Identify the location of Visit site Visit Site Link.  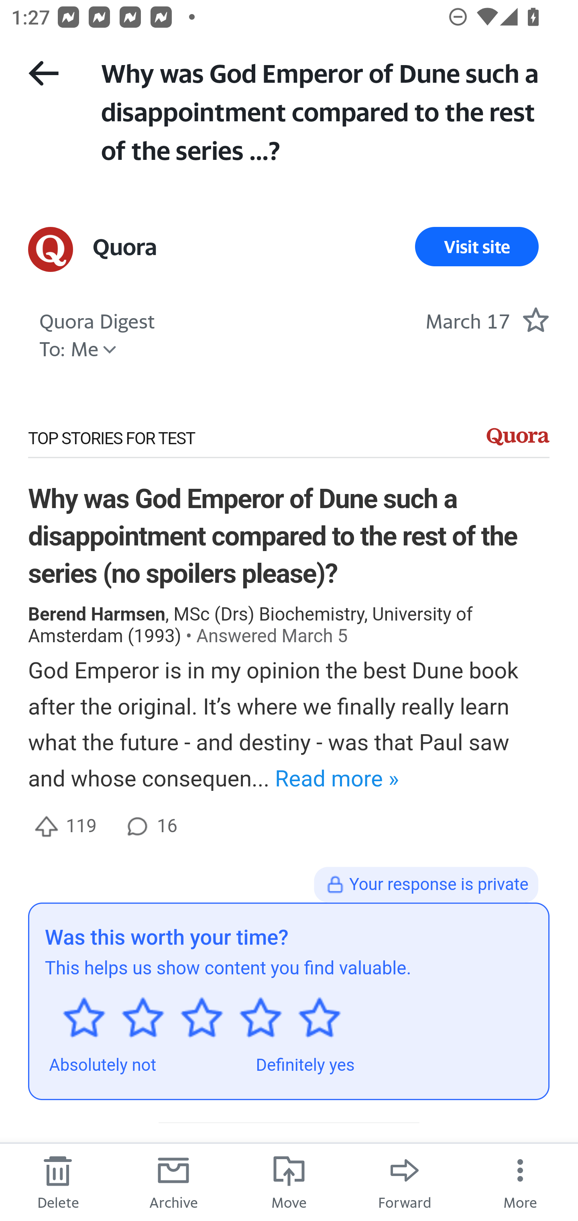
(477, 247).